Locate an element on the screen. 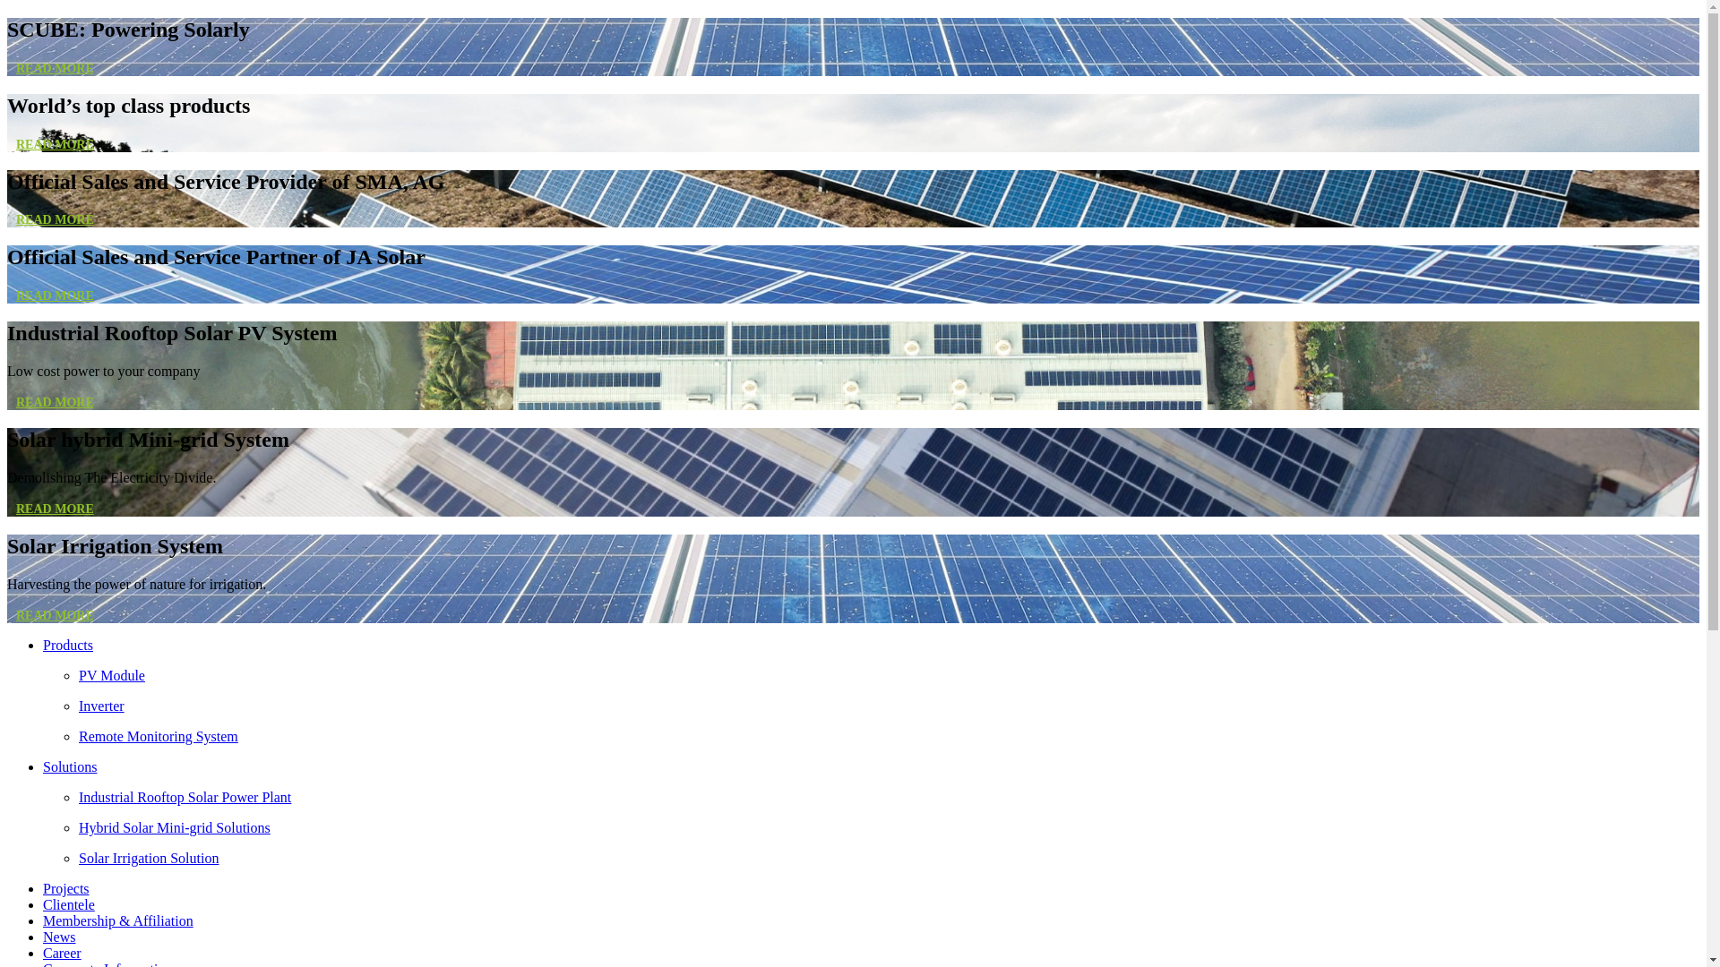  READ MORE is located at coordinates (56, 509).